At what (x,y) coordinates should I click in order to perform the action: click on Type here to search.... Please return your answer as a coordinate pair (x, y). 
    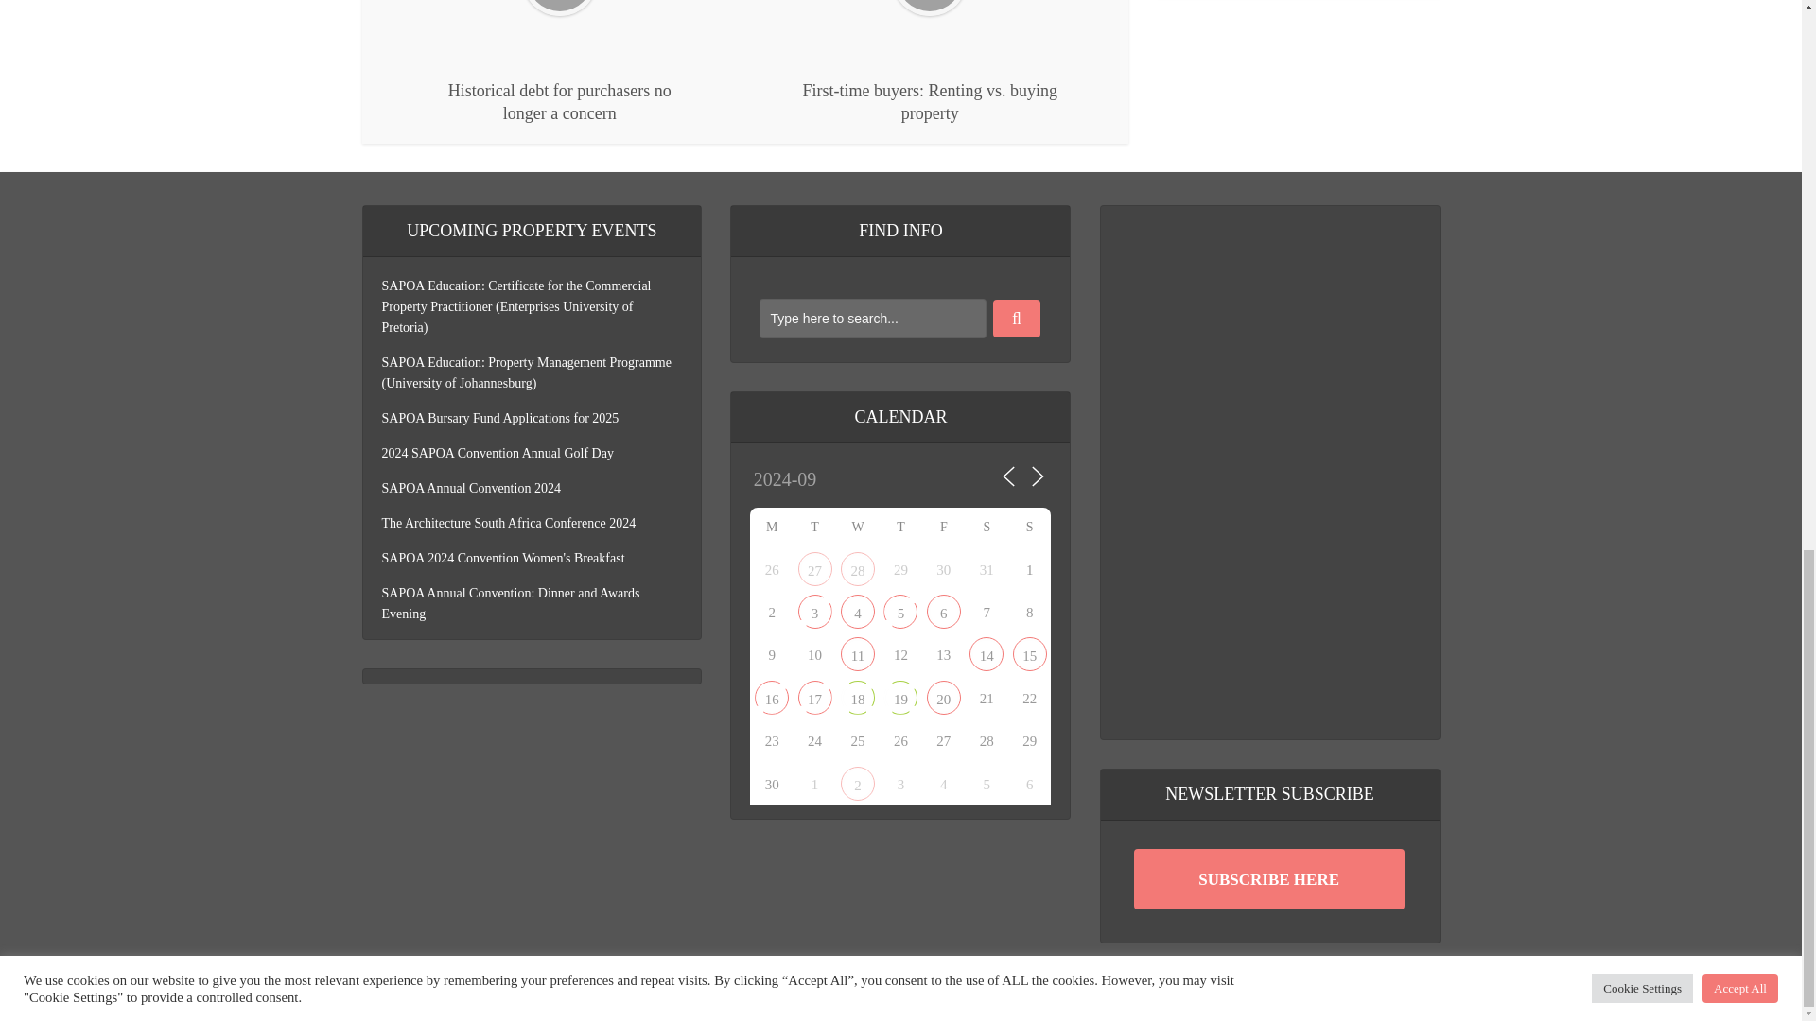
    Looking at the image, I should click on (872, 318).